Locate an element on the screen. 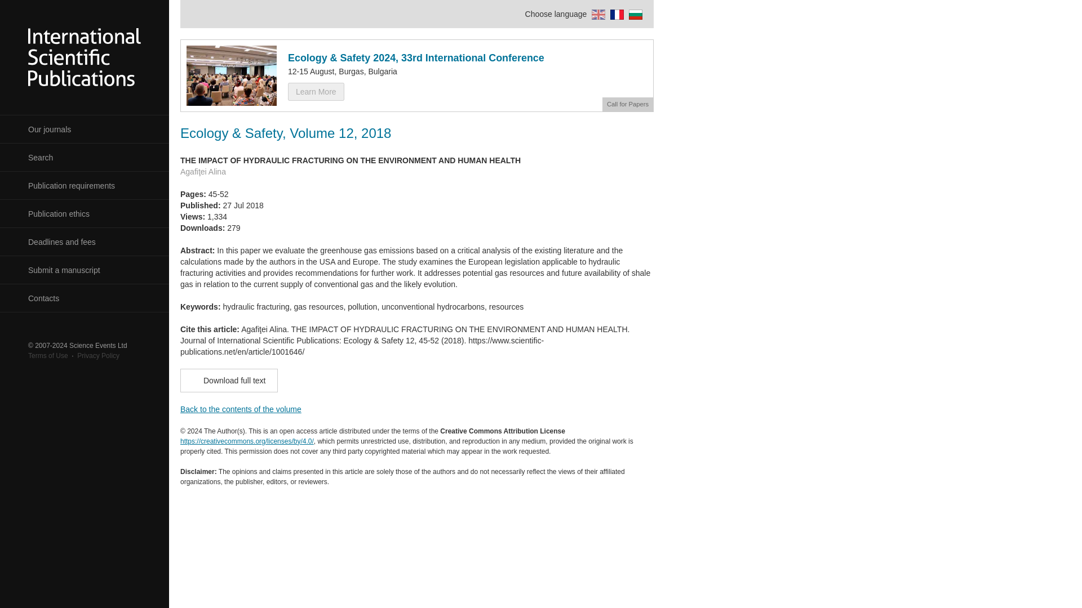 The image size is (1082, 608). Privacy Policy is located at coordinates (98, 356).